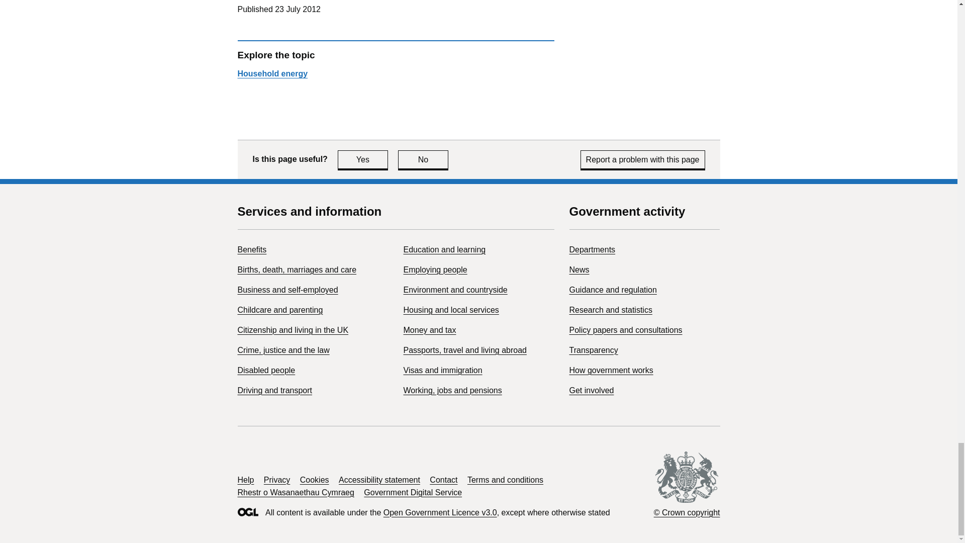 Image resolution: width=965 pixels, height=543 pixels. What do you see at coordinates (592, 249) in the screenshot?
I see `Disabled people` at bounding box center [592, 249].